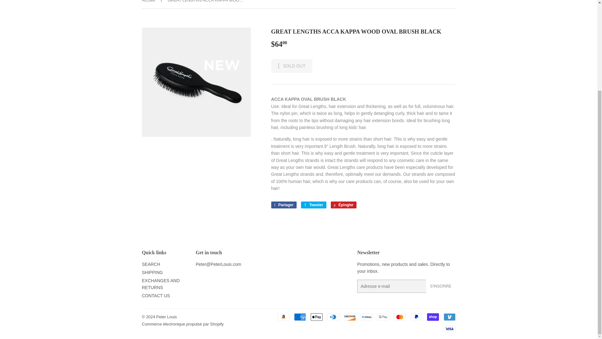  Describe the element at coordinates (367, 317) in the screenshot. I see `Meta Pay` at that location.